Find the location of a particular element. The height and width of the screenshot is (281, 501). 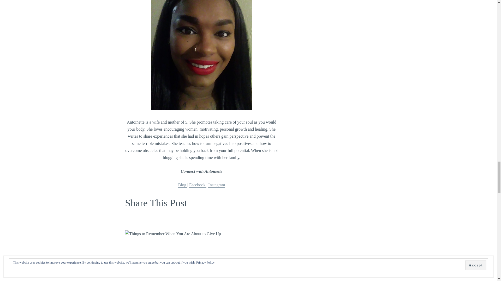

Facebook is located at coordinates (198, 185).